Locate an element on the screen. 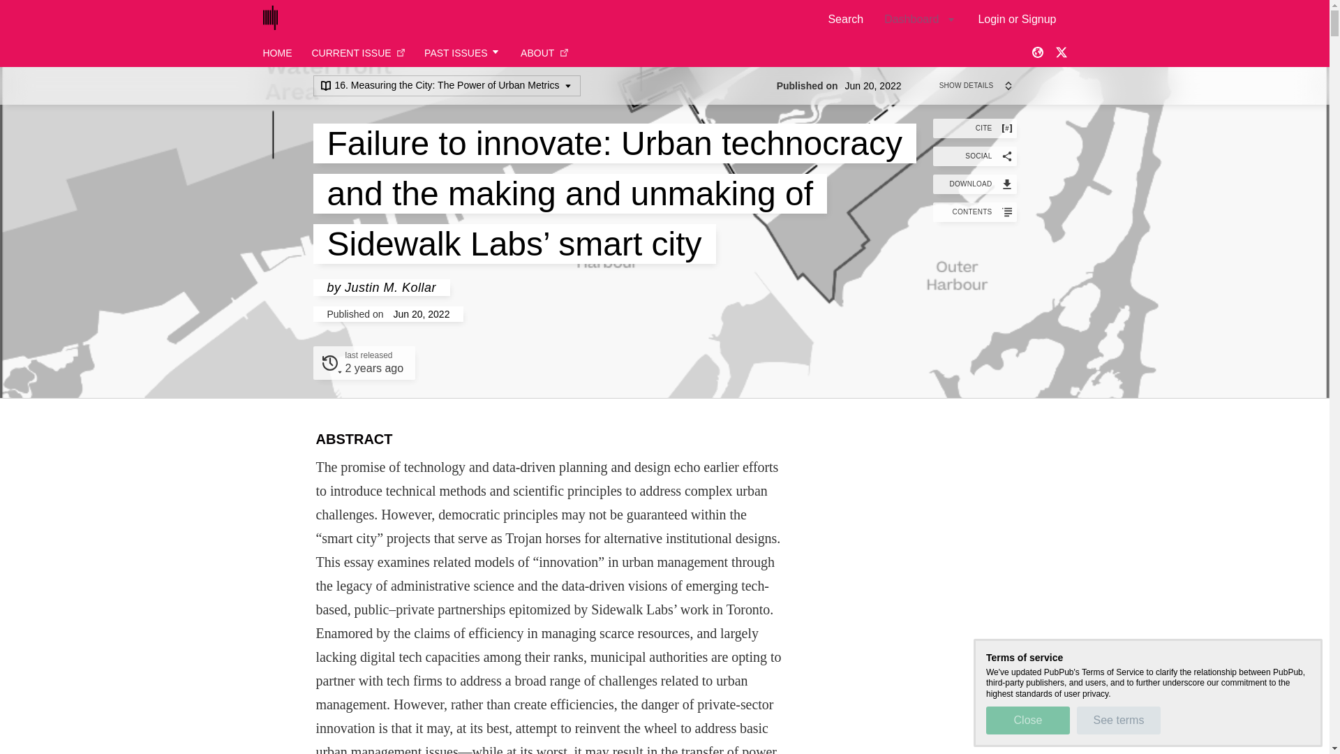  DOWNLOAD is located at coordinates (920, 19).